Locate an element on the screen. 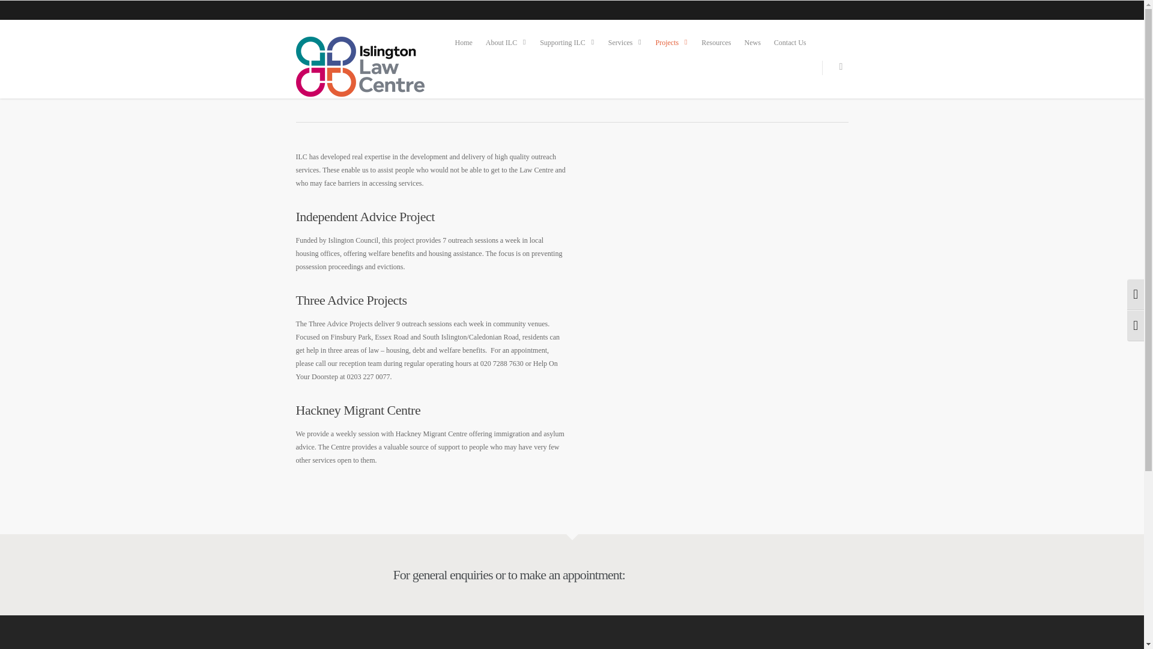  Supporting ILC is located at coordinates (567, 42).